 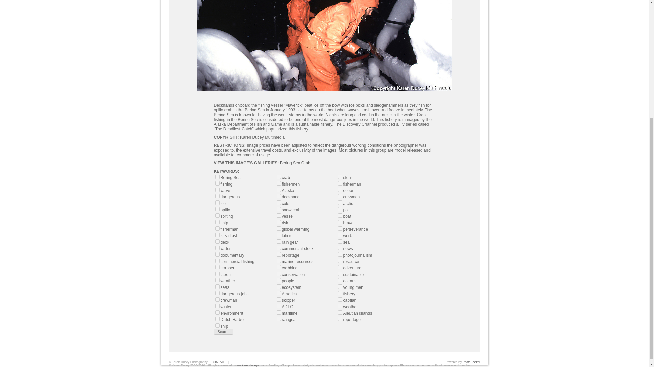 I want to click on  Search , so click(x=223, y=331).